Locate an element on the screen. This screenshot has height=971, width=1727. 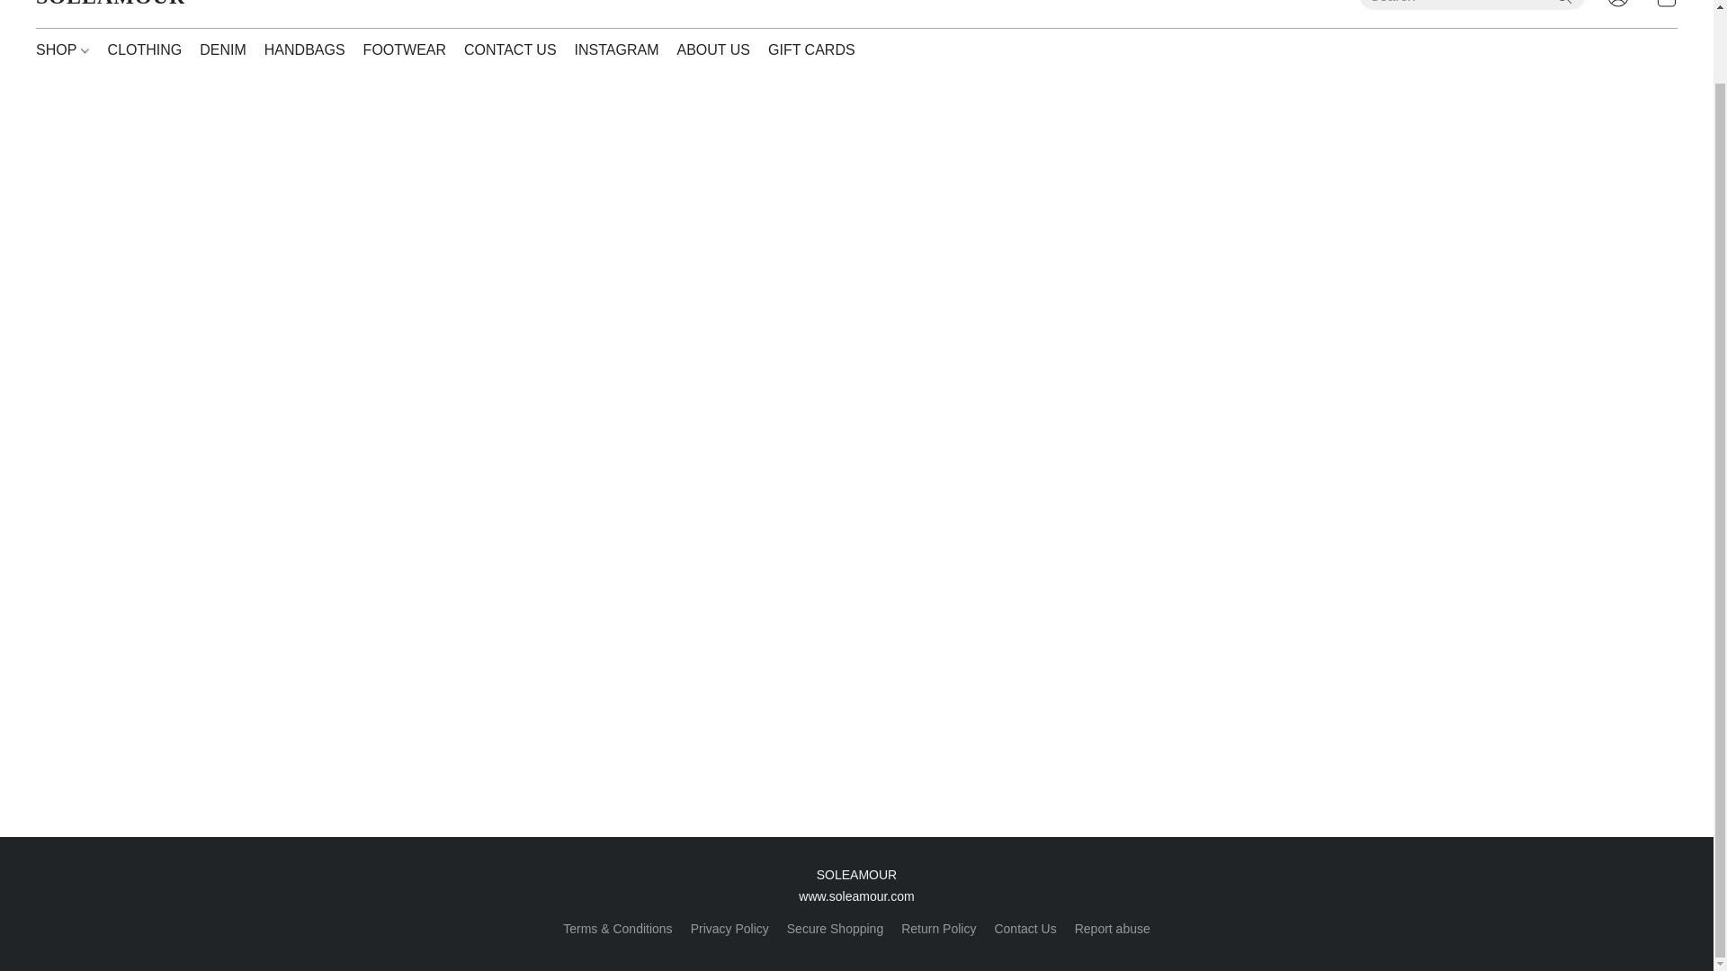
Contact Us is located at coordinates (1025, 928).